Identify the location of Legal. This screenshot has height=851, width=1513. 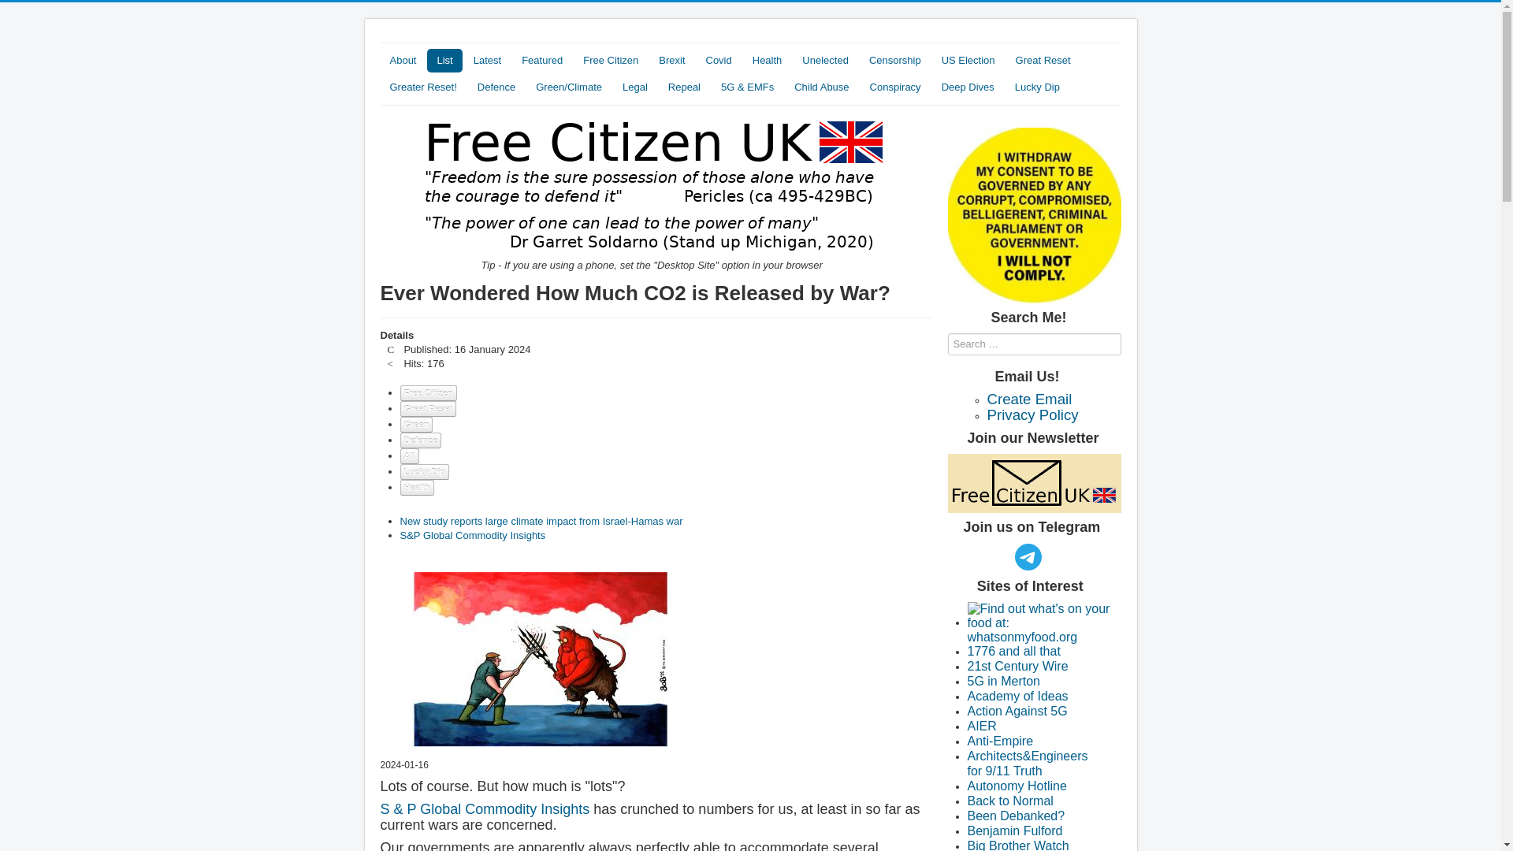
(634, 87).